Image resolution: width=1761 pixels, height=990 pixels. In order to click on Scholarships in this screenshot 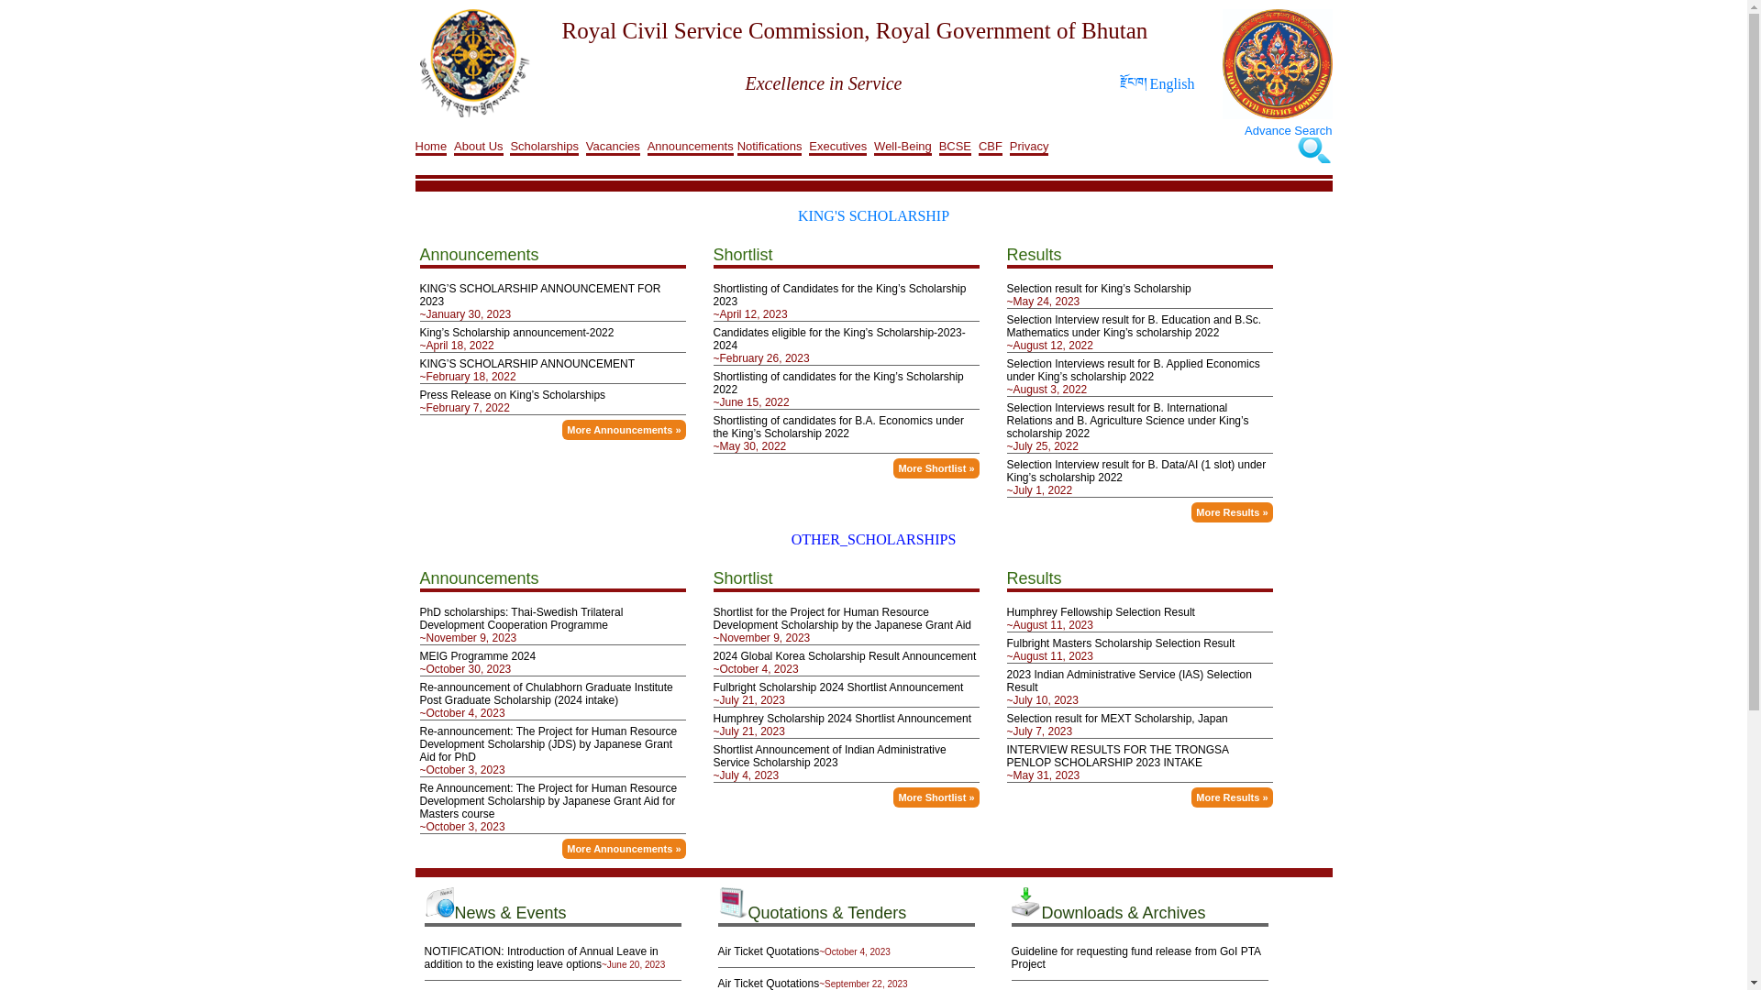, I will do `click(544, 142)`.